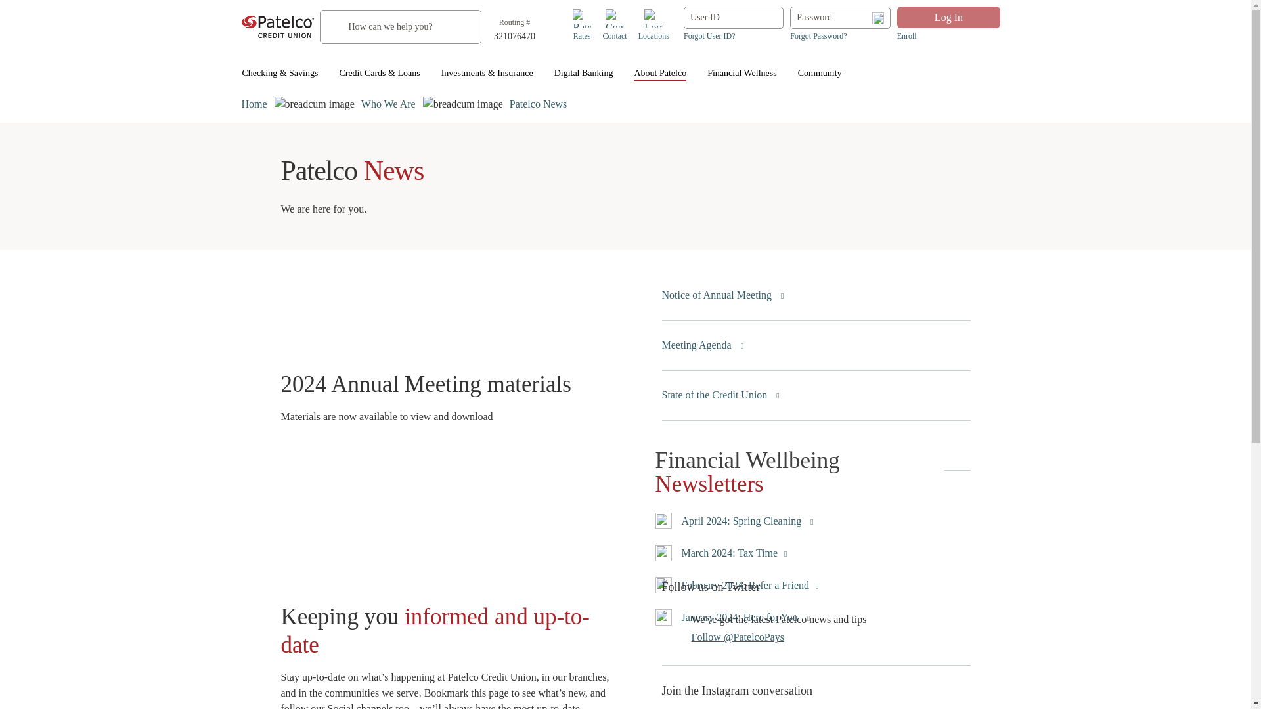 The height and width of the screenshot is (709, 1261). Describe the element at coordinates (615, 34) in the screenshot. I see `Contact` at that location.